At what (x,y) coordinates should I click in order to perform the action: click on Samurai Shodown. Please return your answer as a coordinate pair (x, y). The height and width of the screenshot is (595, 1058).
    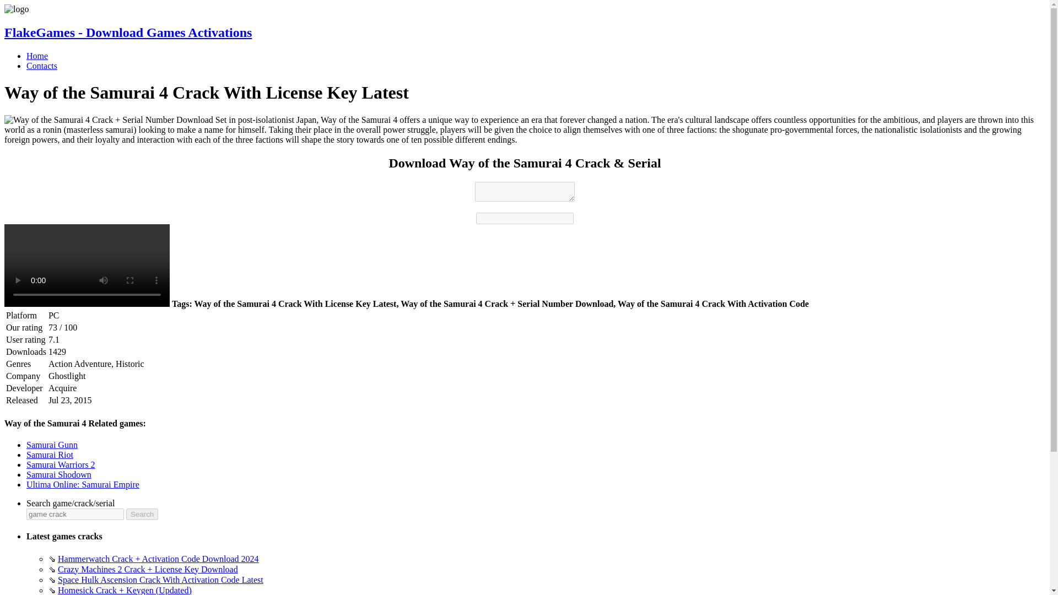
    Looking at the image, I should click on (58, 475).